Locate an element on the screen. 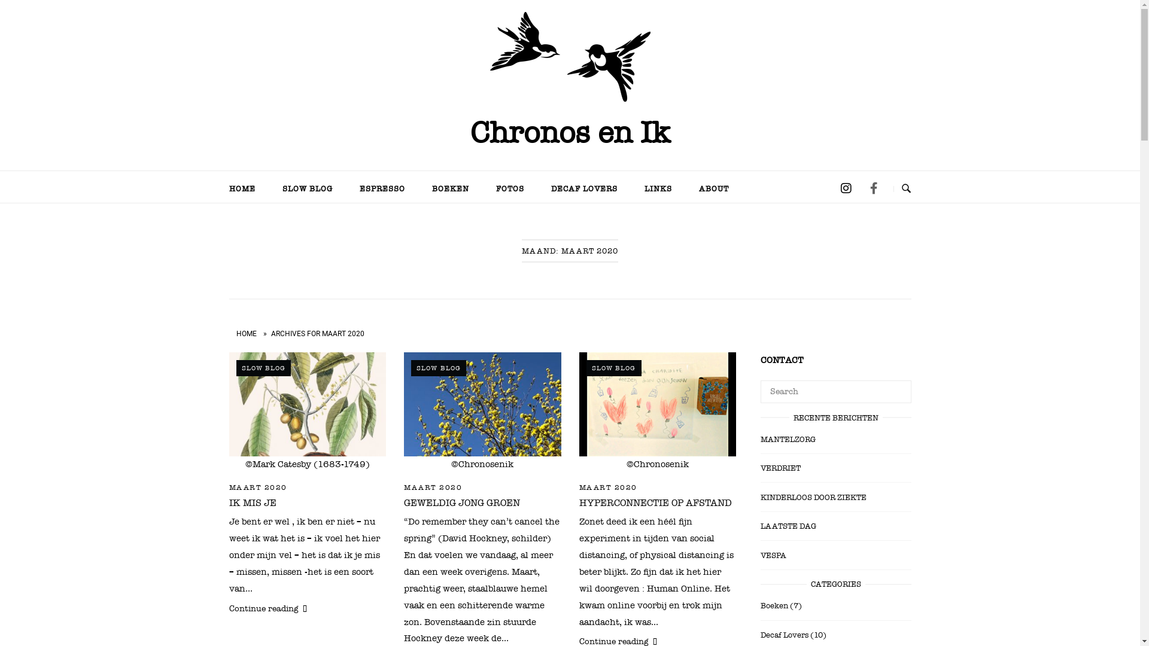 The height and width of the screenshot is (646, 1149). Chronos en Ik op Instagram is located at coordinates (846, 189).